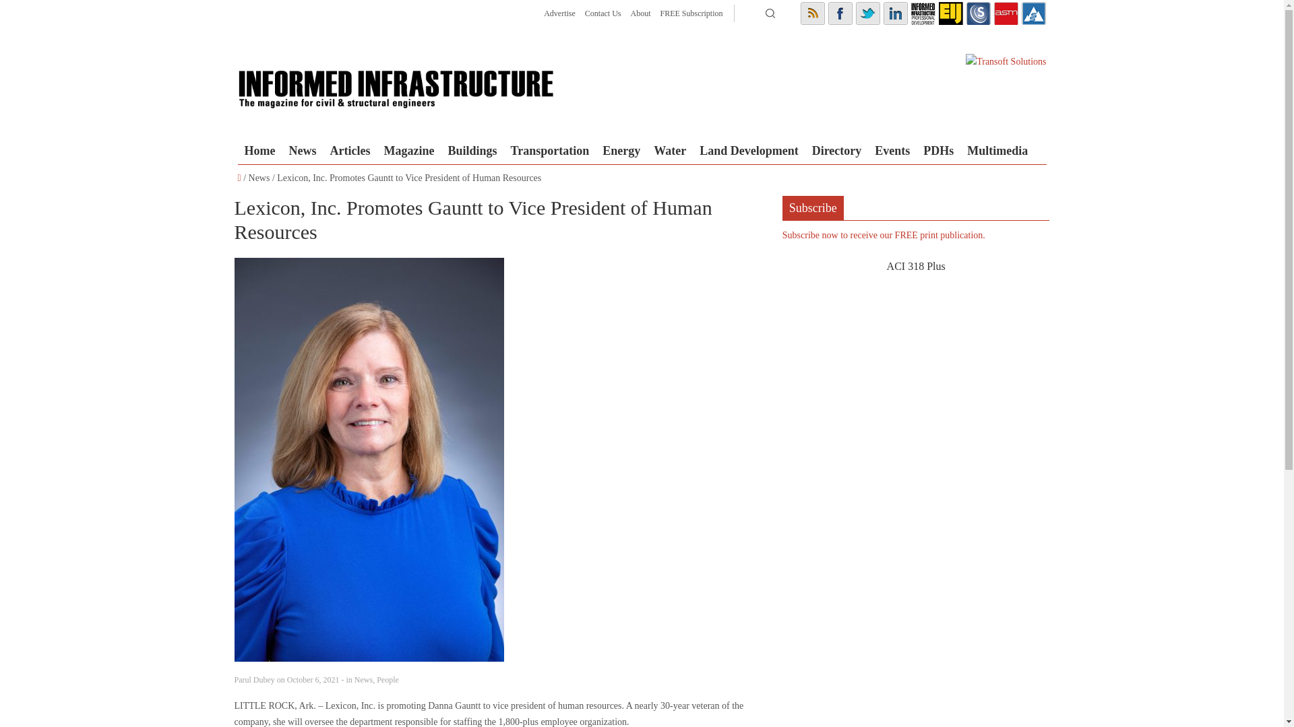 Image resolution: width=1294 pixels, height=727 pixels. I want to click on Articles, so click(349, 151).